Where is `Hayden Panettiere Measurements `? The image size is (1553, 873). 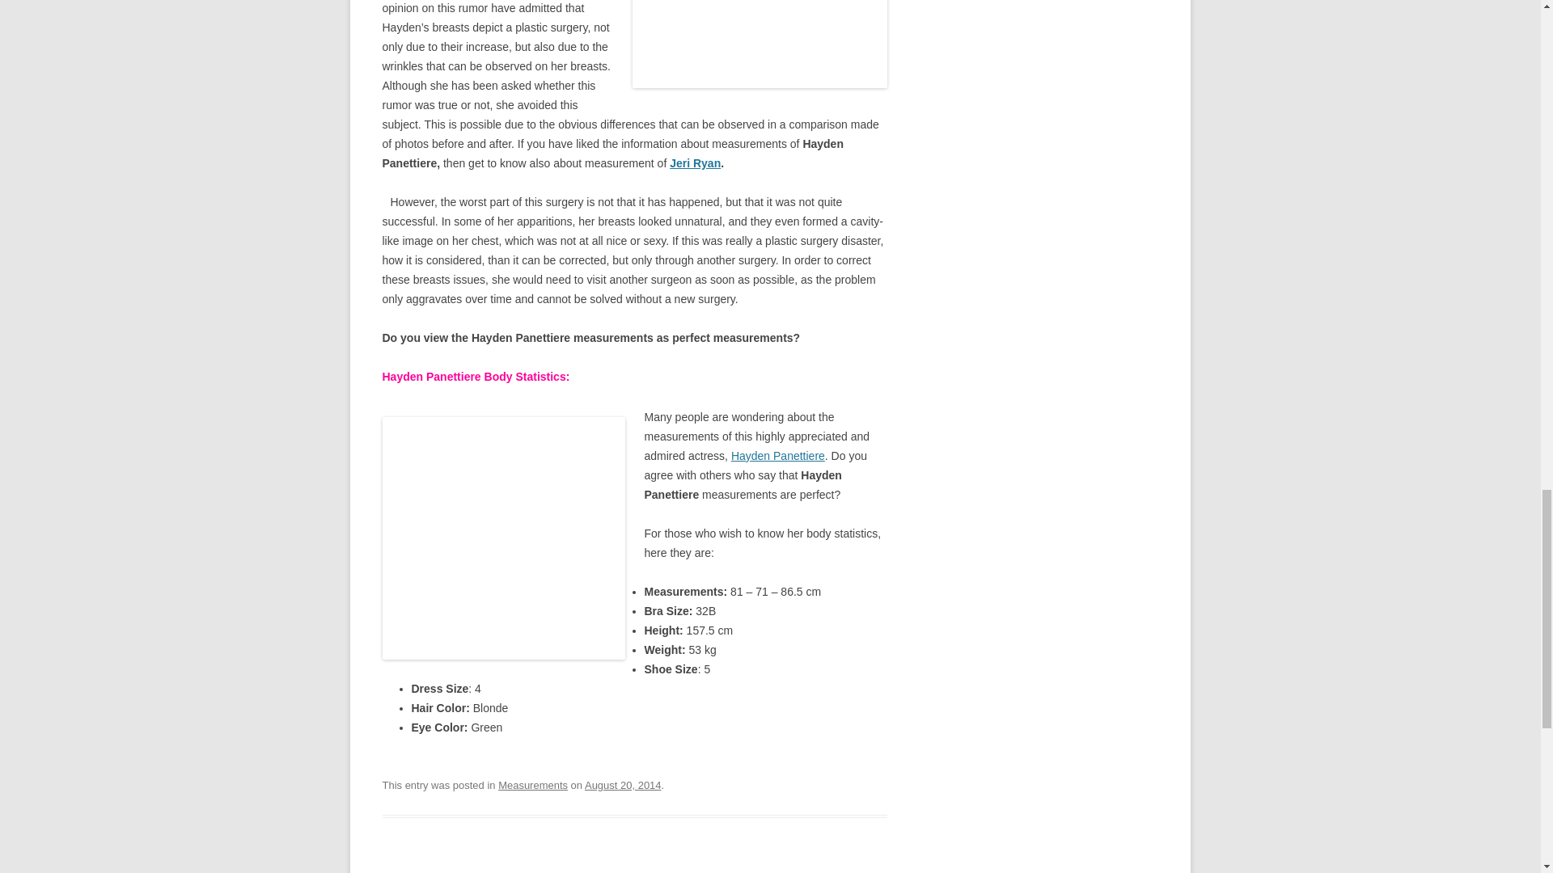
Hayden Panettiere Measurements  is located at coordinates (503, 538).